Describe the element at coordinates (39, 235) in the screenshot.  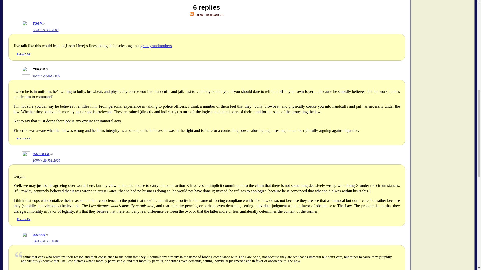
I see `DARIAN` at that location.